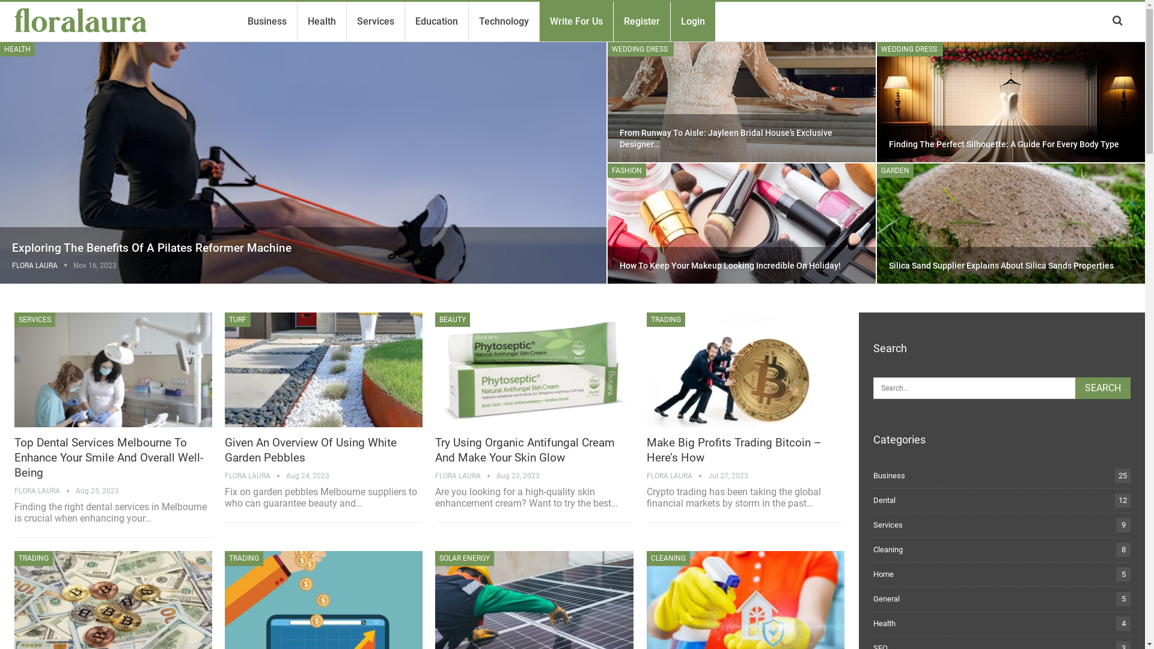 The image size is (1154, 649). What do you see at coordinates (890, 476) in the screenshot?
I see `Business
25` at bounding box center [890, 476].